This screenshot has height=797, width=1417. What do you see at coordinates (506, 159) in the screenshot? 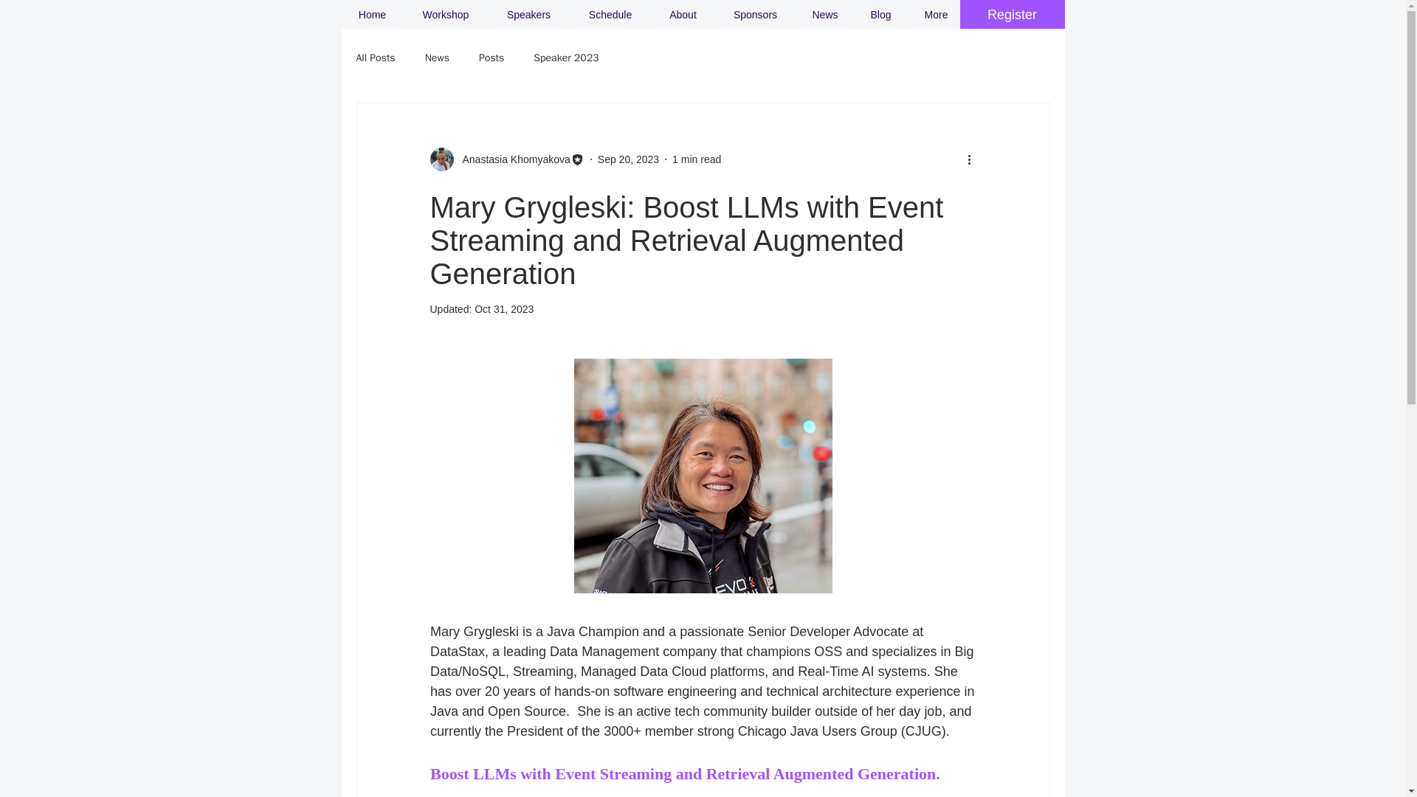
I see `Anastasia Khomyakova` at bounding box center [506, 159].